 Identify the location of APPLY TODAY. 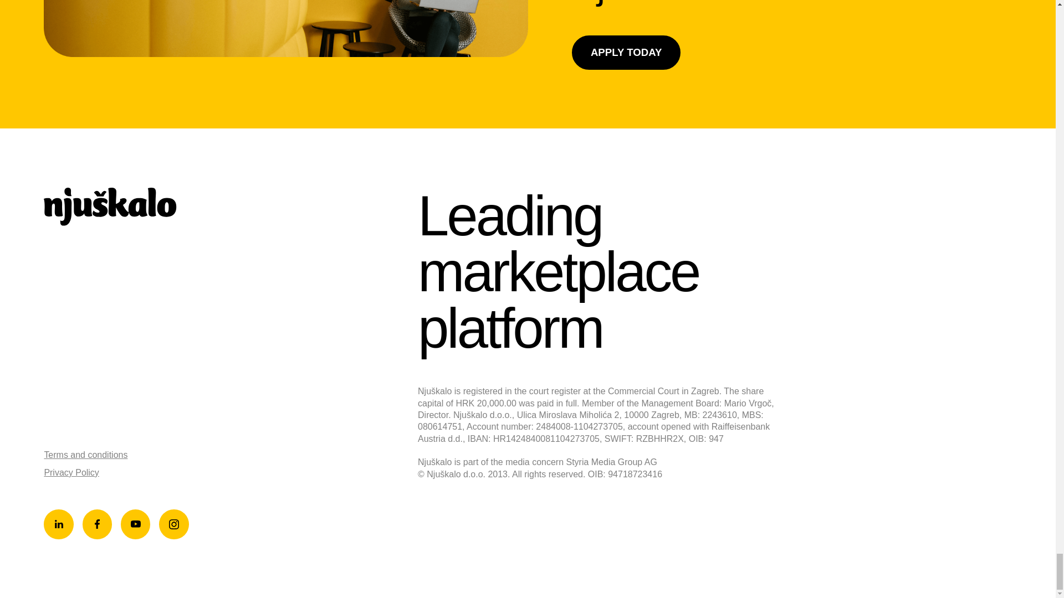
(626, 52).